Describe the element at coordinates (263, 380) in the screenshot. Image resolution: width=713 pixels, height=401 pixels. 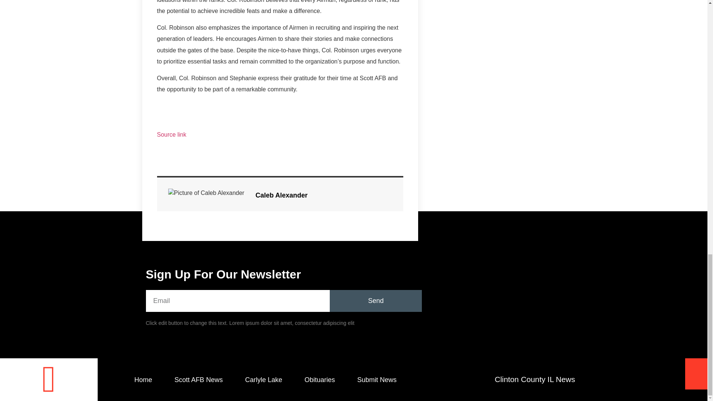
I see `Carlyle Lake` at that location.